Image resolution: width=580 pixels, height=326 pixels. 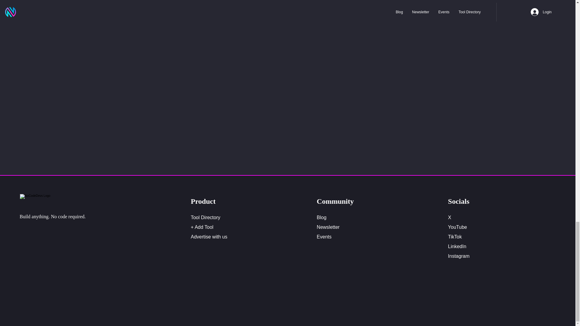 What do you see at coordinates (205, 217) in the screenshot?
I see `Tool Directory` at bounding box center [205, 217].